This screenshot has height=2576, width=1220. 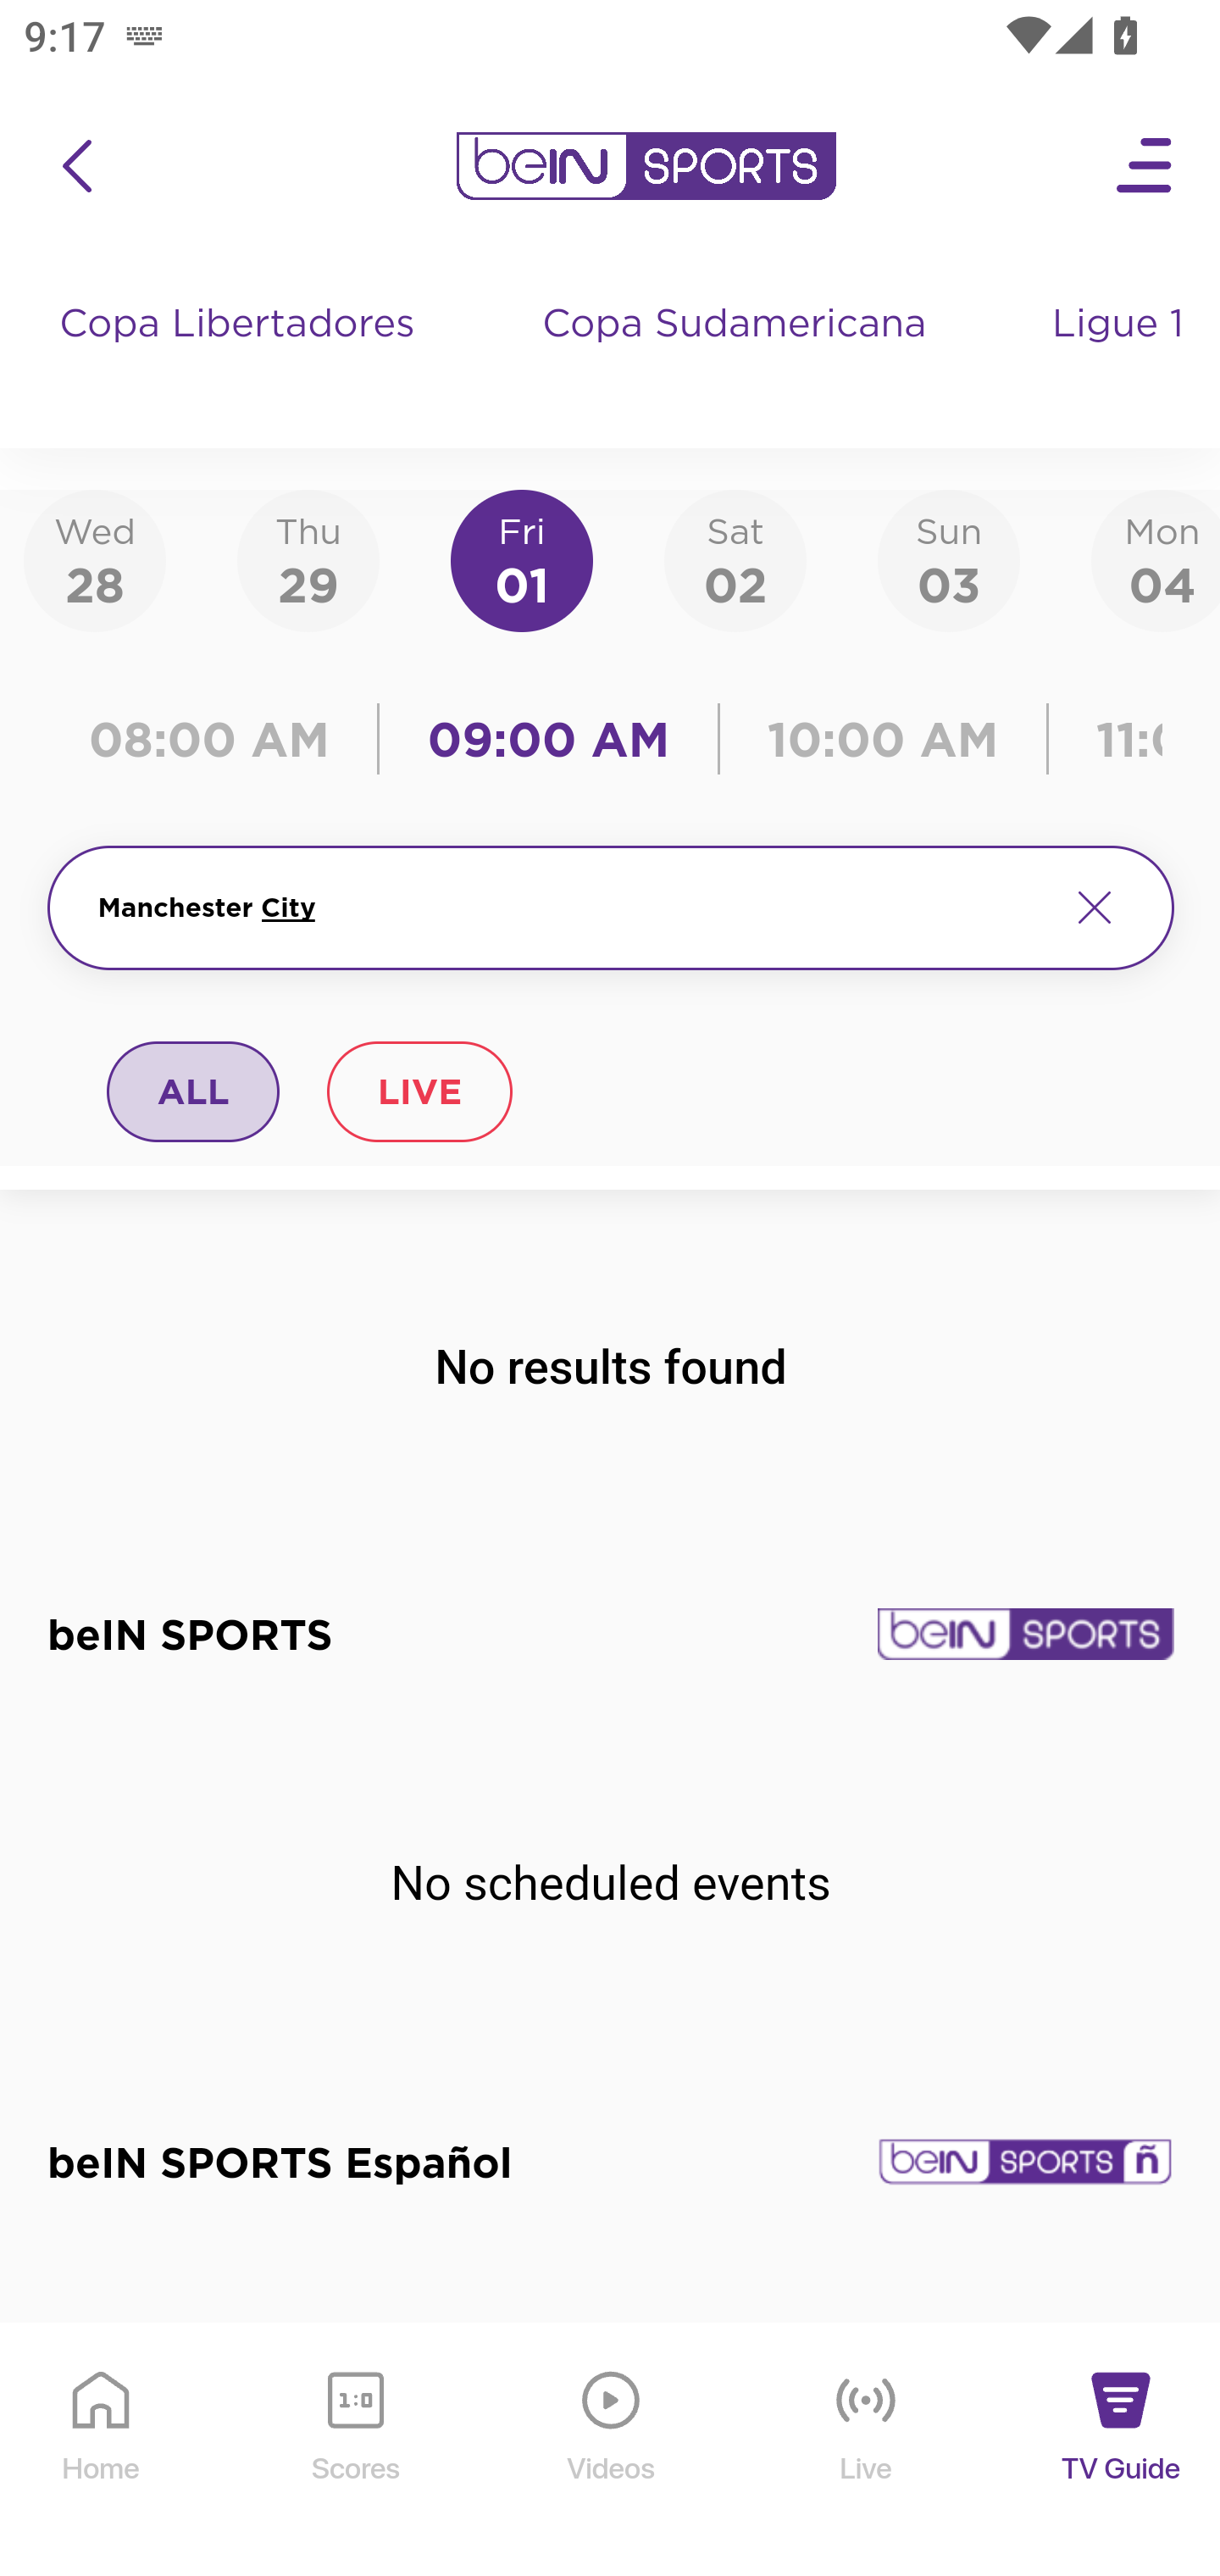 What do you see at coordinates (419, 1091) in the screenshot?
I see `LIVE` at bounding box center [419, 1091].